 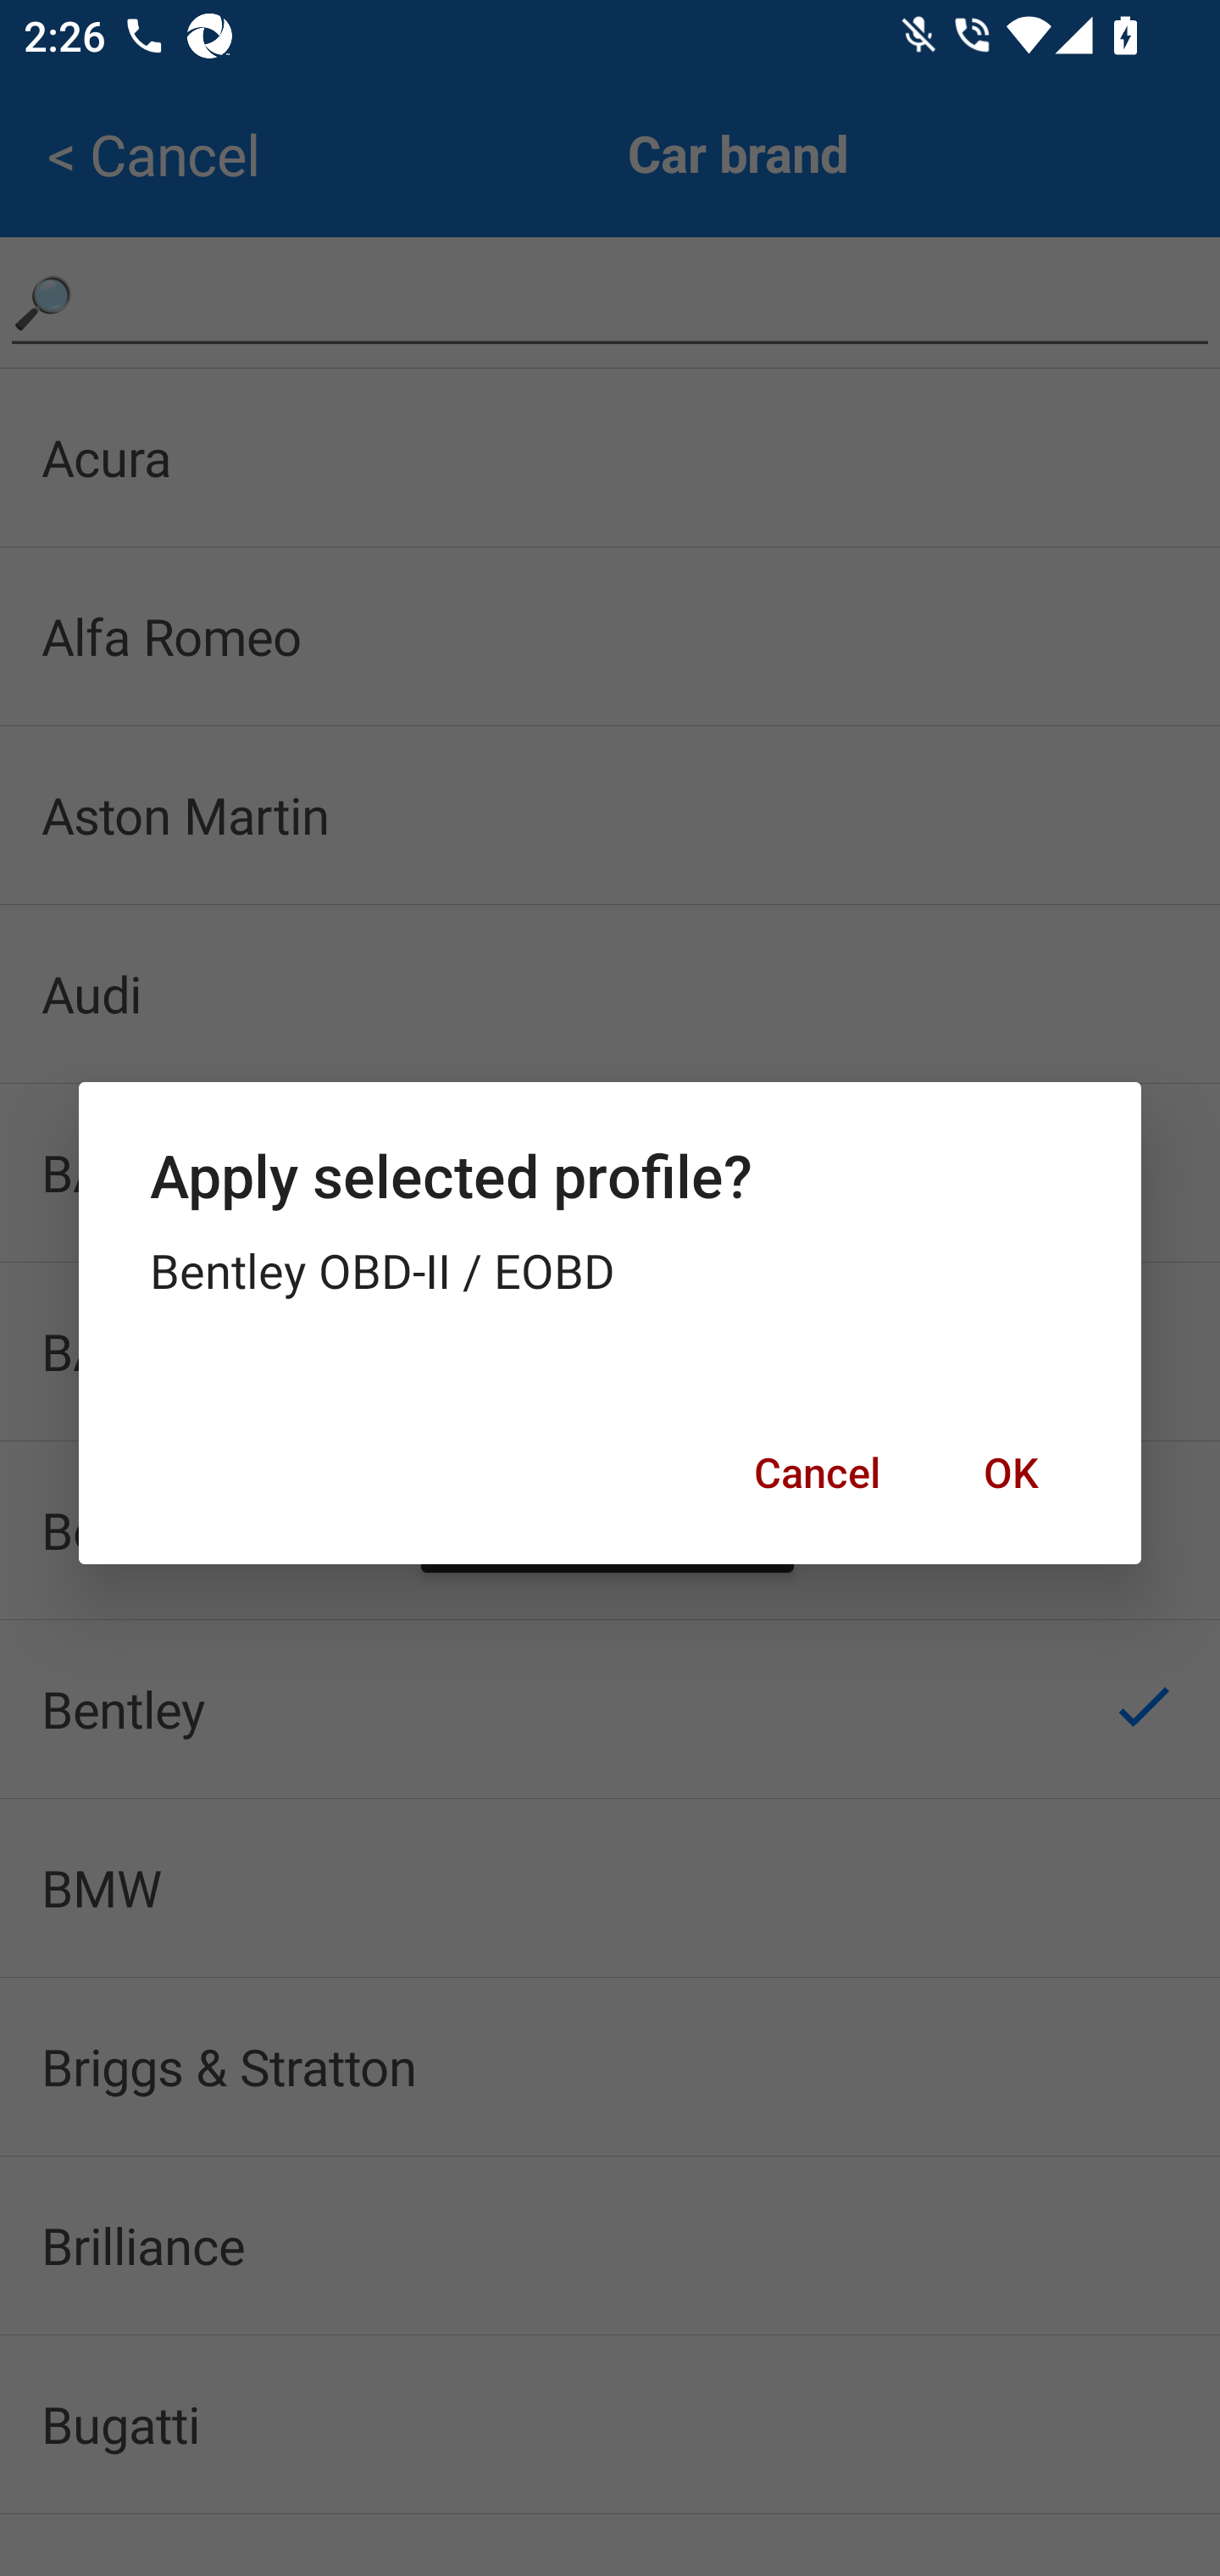 What do you see at coordinates (1010, 1472) in the screenshot?
I see `OK` at bounding box center [1010, 1472].